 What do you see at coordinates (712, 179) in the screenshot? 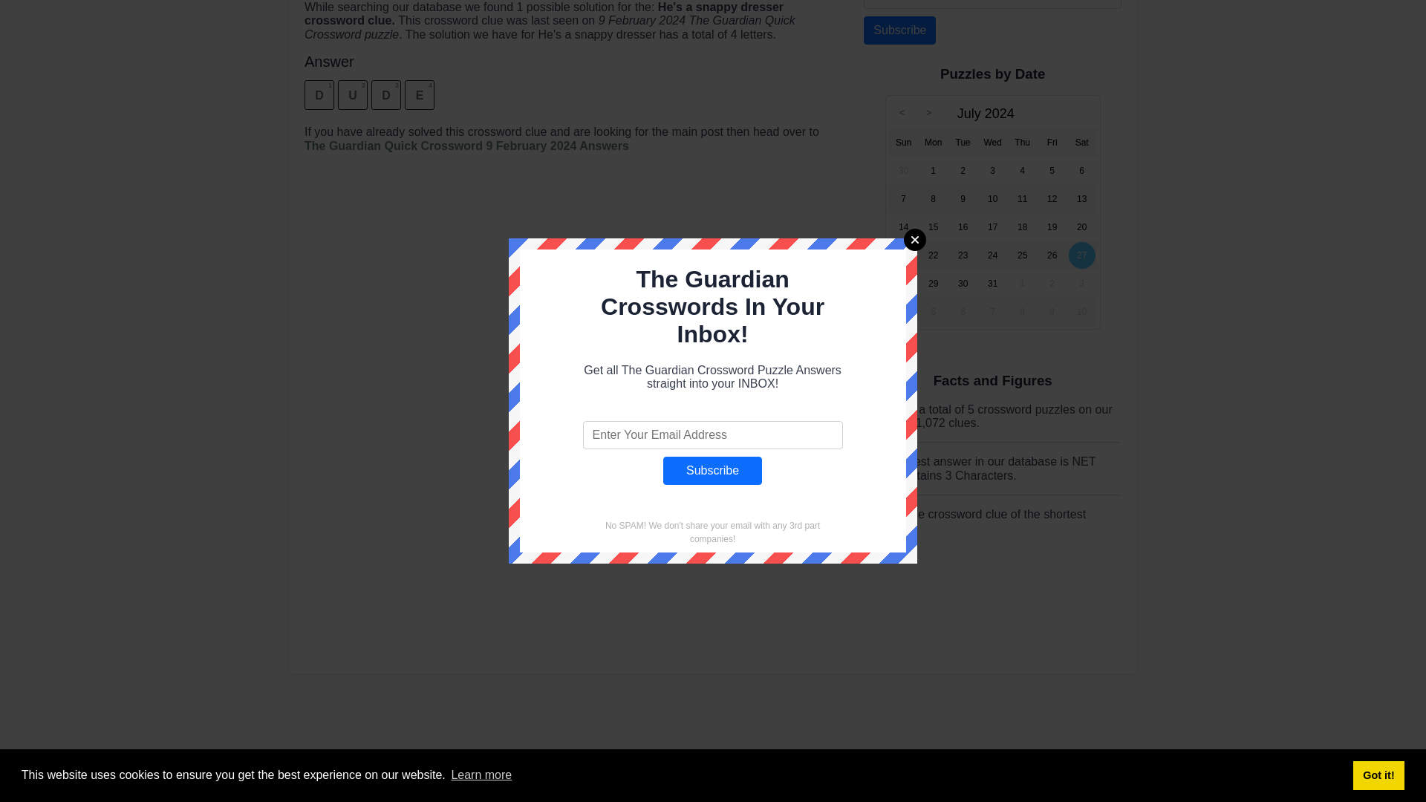
I see `Subscribe` at bounding box center [712, 179].